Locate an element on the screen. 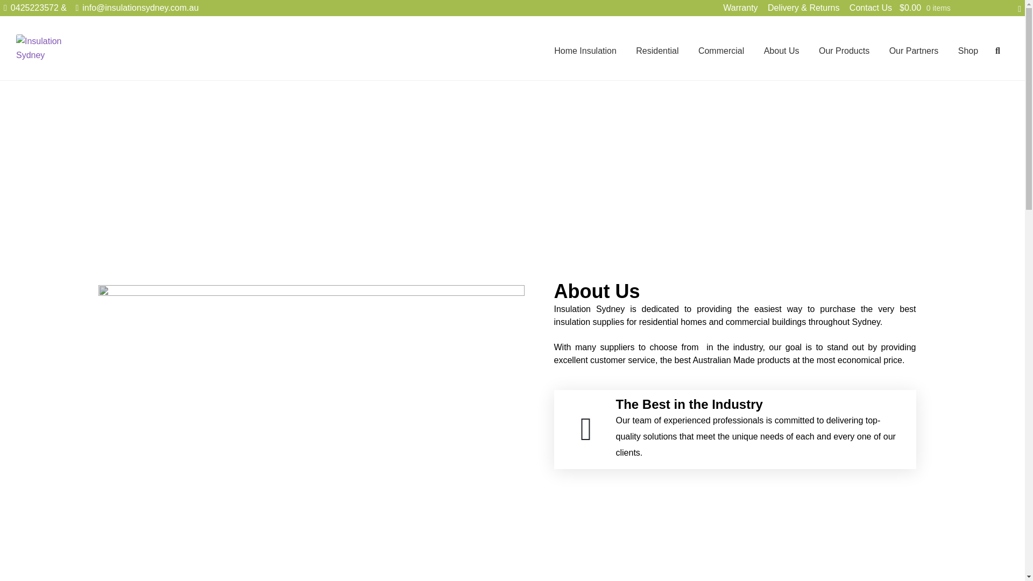 The height and width of the screenshot is (581, 1033). 0425223572 & is located at coordinates (34, 8).